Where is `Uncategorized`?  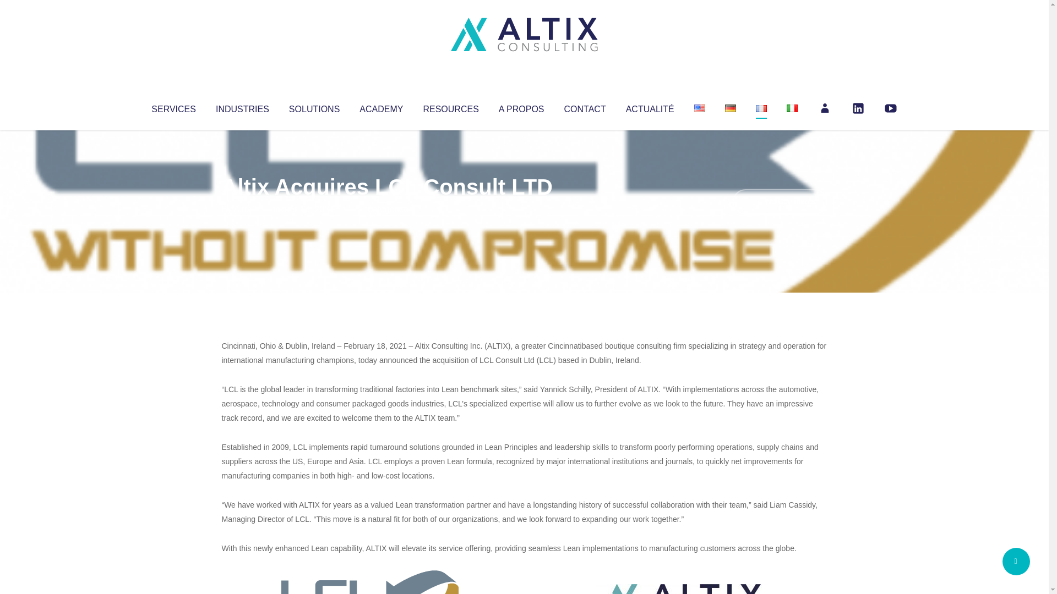
Uncategorized is located at coordinates (385, 209).